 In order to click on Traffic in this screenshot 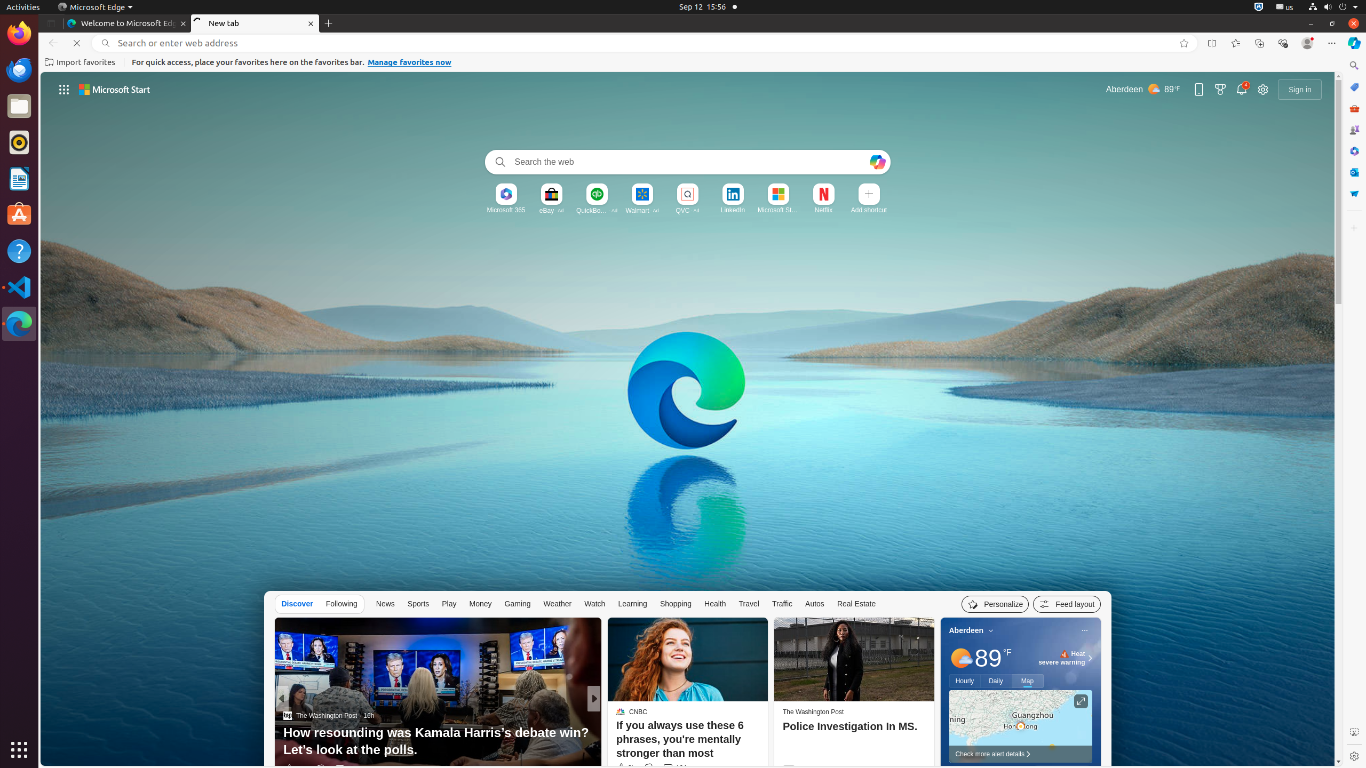, I will do `click(782, 604)`.